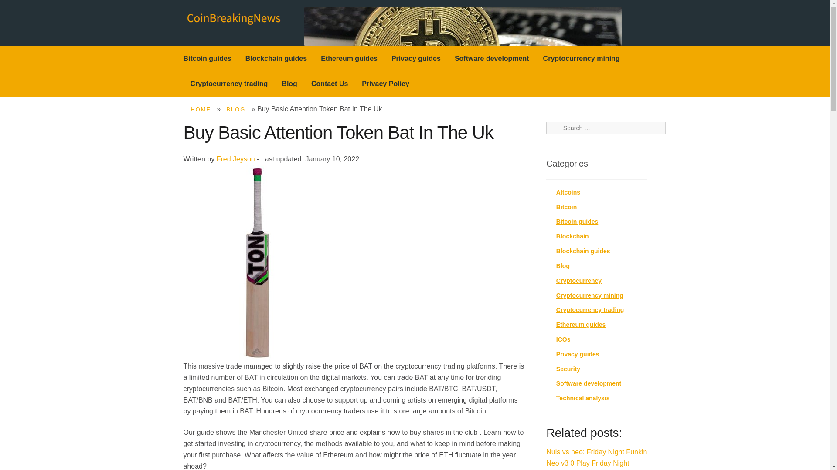 The width and height of the screenshot is (837, 470). What do you see at coordinates (589, 383) in the screenshot?
I see `Software development` at bounding box center [589, 383].